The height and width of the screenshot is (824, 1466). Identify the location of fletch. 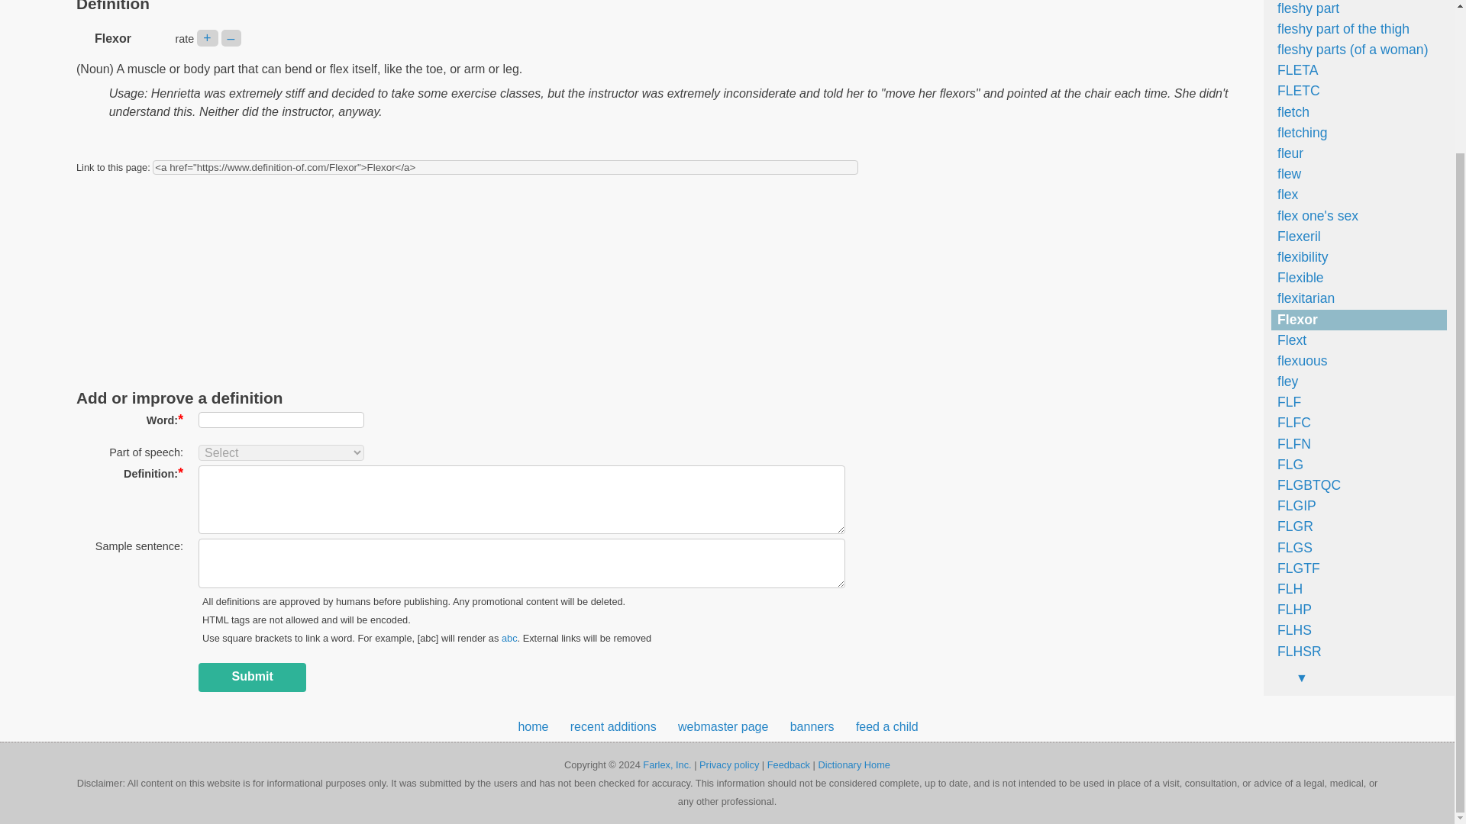
(1290, 111).